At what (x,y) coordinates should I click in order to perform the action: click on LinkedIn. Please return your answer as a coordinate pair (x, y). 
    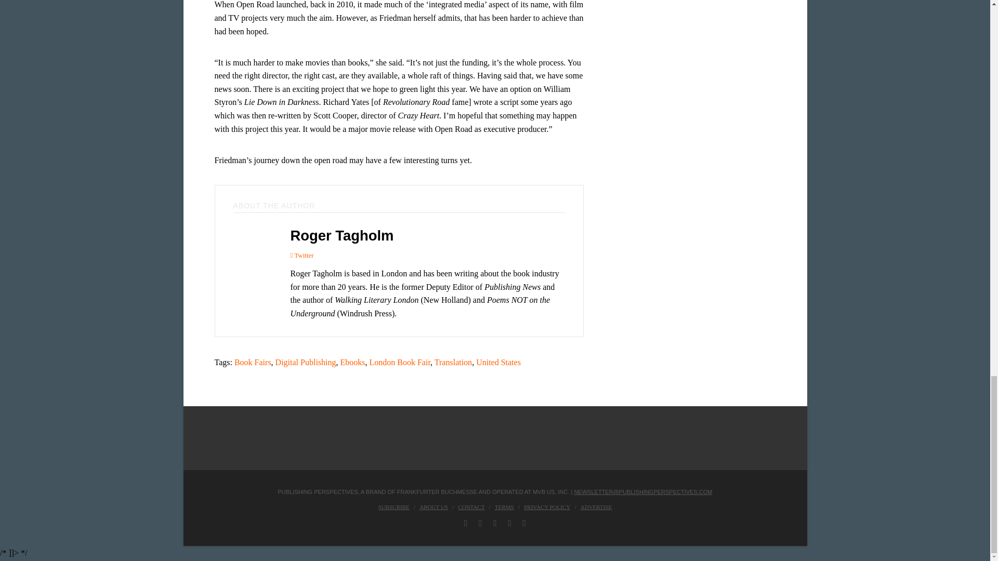
    Looking at the image, I should click on (495, 523).